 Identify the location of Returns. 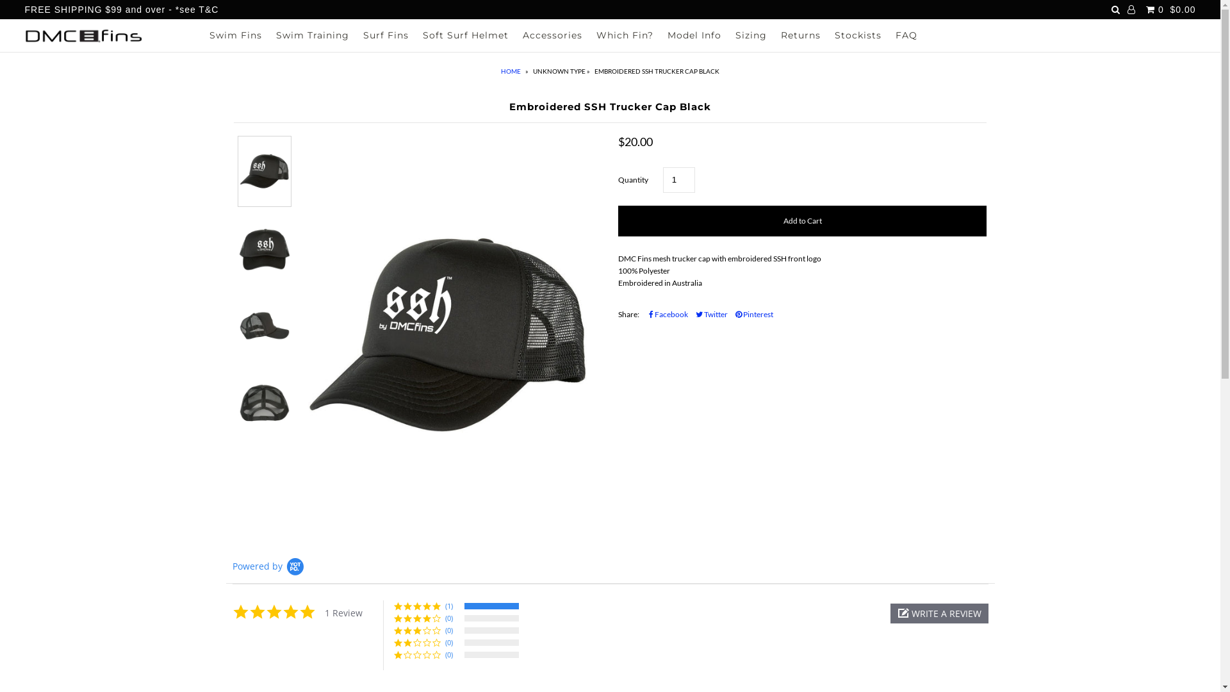
(801, 35).